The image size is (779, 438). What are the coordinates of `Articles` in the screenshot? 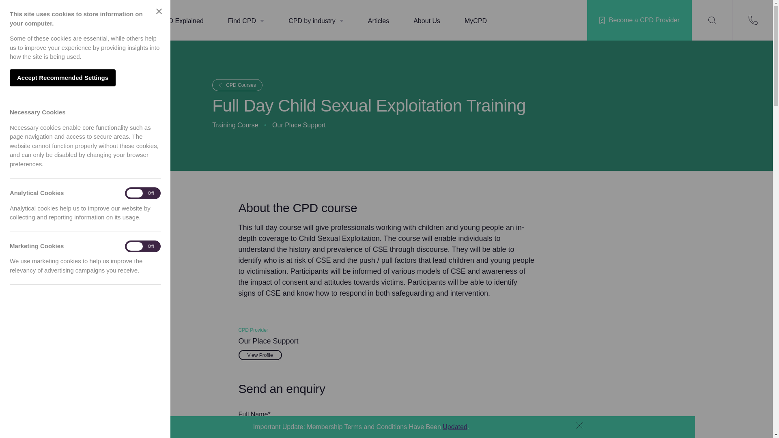 It's located at (378, 21).